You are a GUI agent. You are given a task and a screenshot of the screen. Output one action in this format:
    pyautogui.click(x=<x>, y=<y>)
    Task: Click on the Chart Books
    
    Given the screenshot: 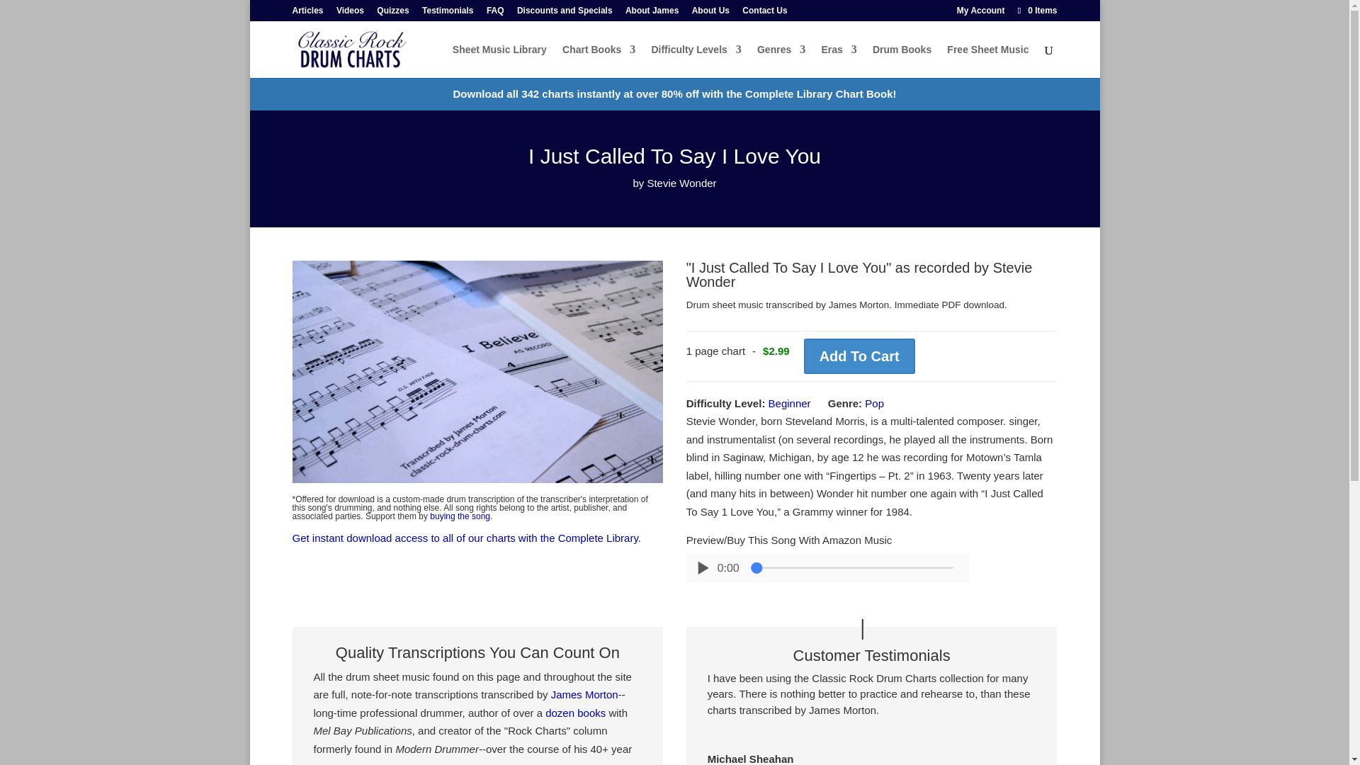 What is the action you would take?
    pyautogui.click(x=599, y=61)
    